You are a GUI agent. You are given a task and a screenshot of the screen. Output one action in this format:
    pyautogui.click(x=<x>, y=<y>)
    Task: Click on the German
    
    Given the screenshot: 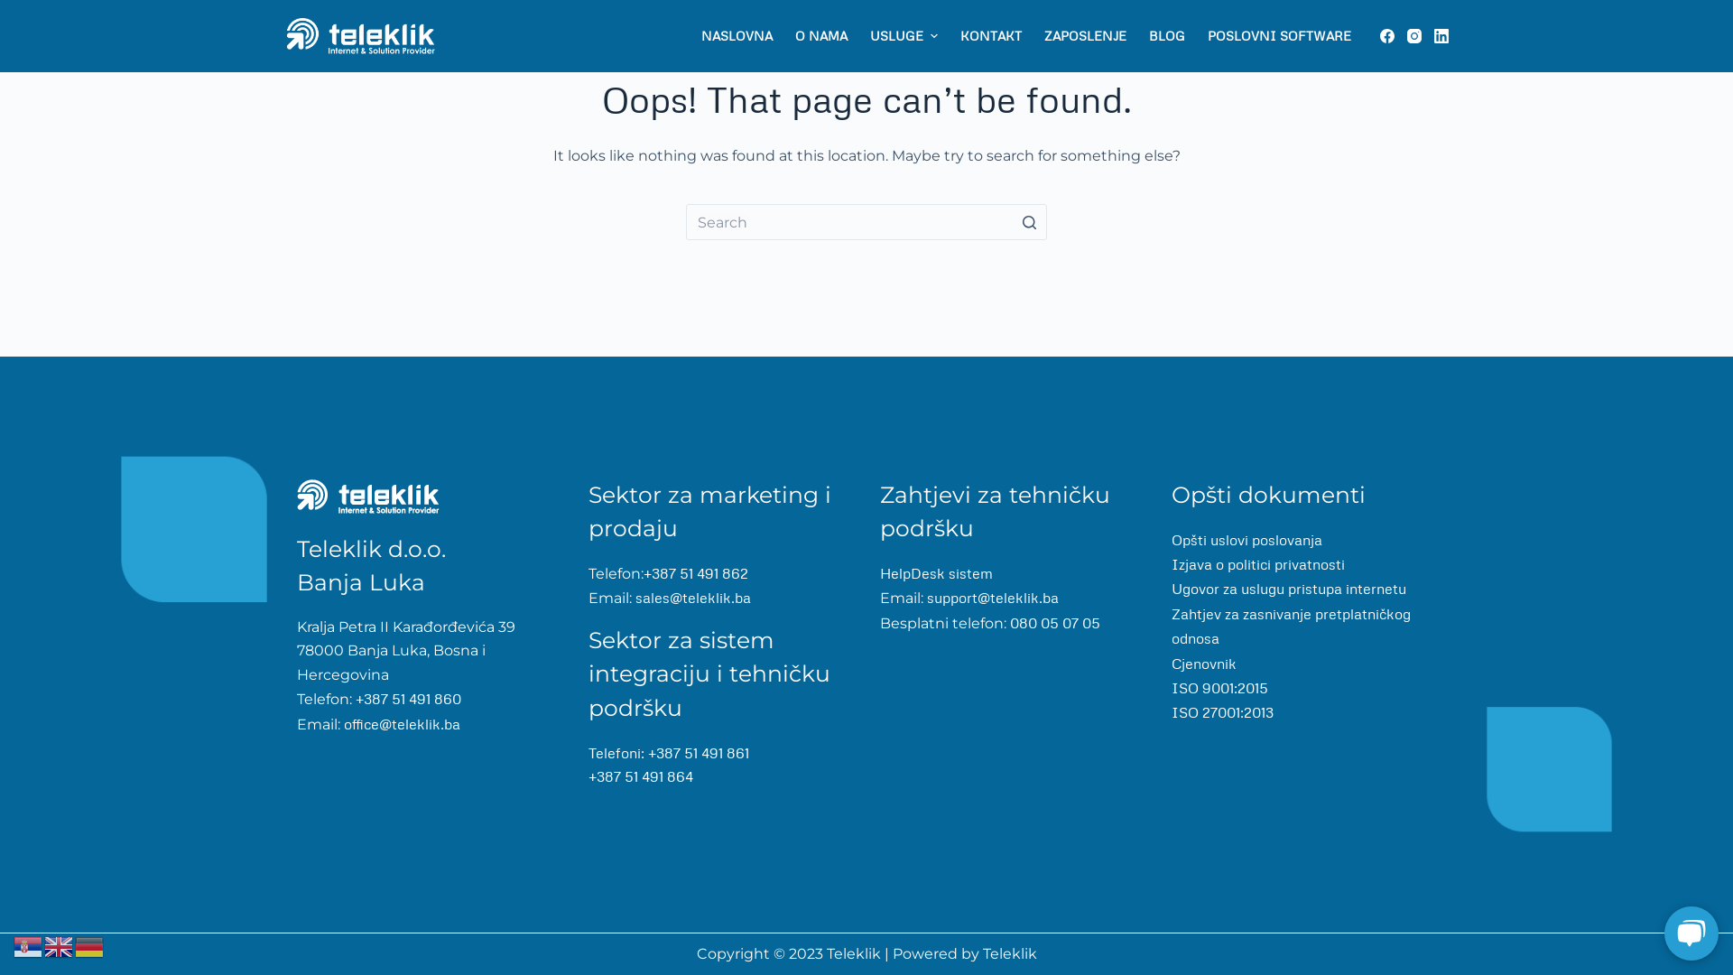 What is the action you would take?
    pyautogui.click(x=90, y=945)
    